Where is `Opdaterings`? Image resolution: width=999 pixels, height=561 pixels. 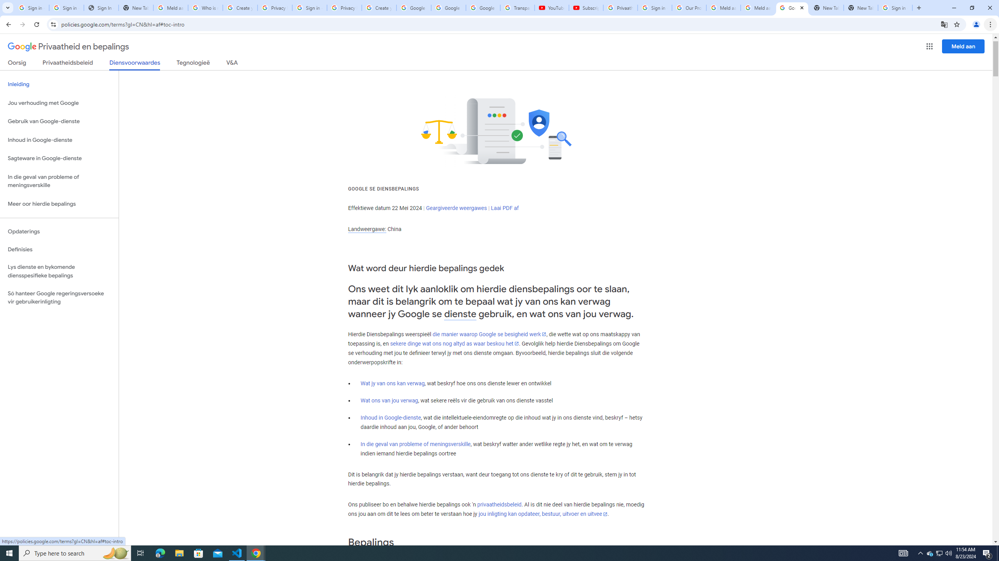 Opdaterings is located at coordinates (59, 231).